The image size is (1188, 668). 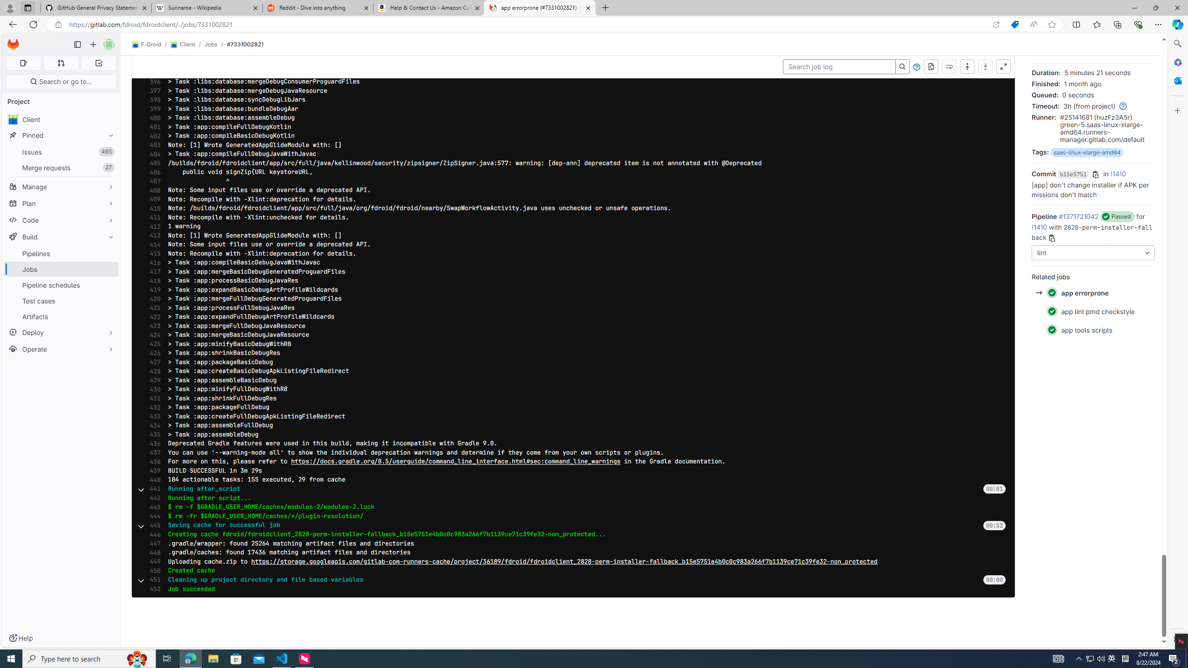 I want to click on 415, so click(x=152, y=254).